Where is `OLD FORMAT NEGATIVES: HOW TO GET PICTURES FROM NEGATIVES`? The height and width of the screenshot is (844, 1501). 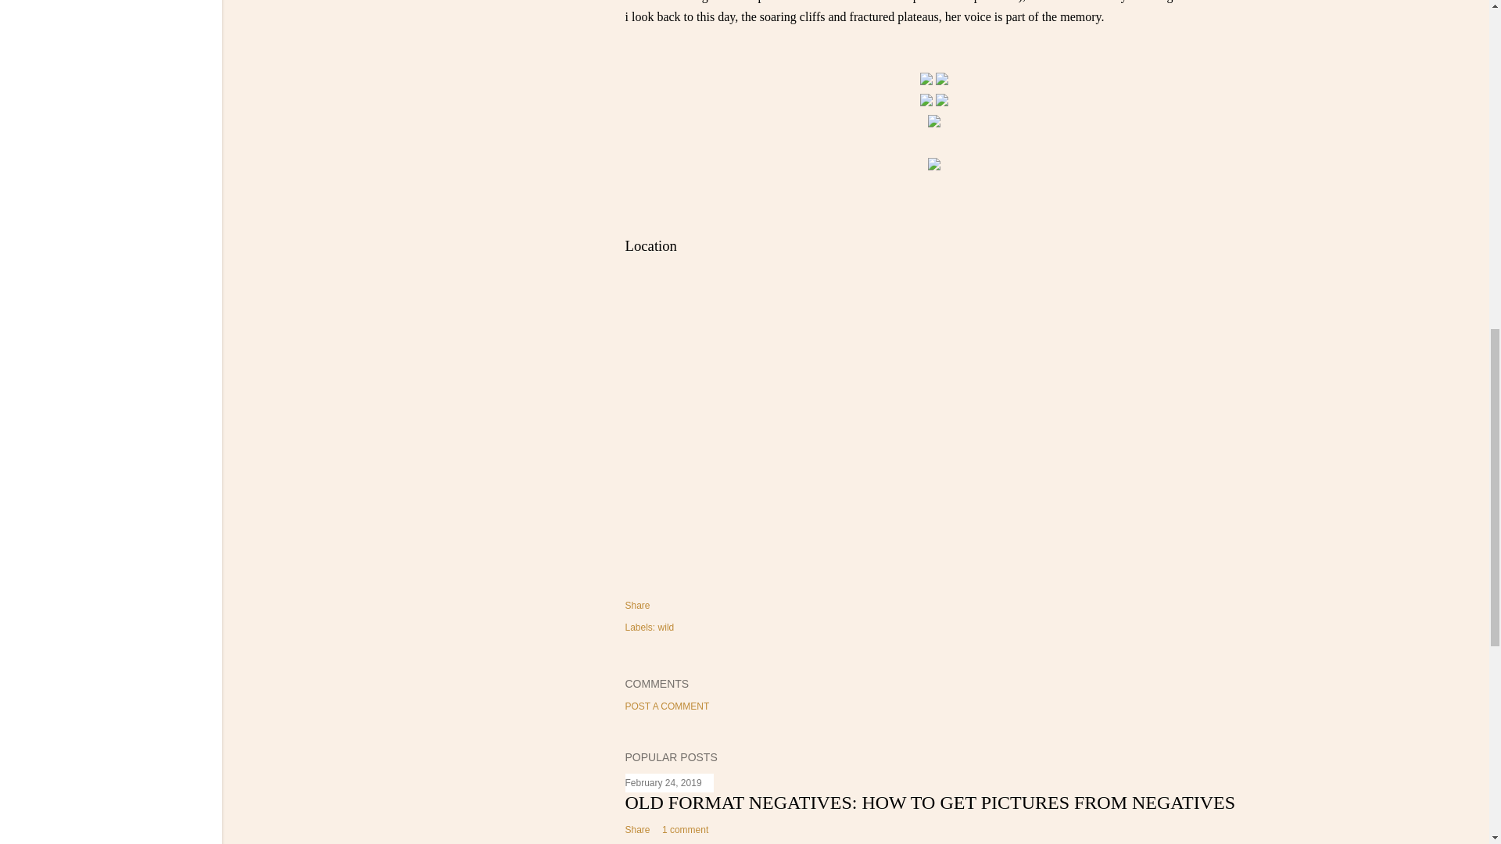 OLD FORMAT NEGATIVES: HOW TO GET PICTURES FROM NEGATIVES is located at coordinates (930, 803).